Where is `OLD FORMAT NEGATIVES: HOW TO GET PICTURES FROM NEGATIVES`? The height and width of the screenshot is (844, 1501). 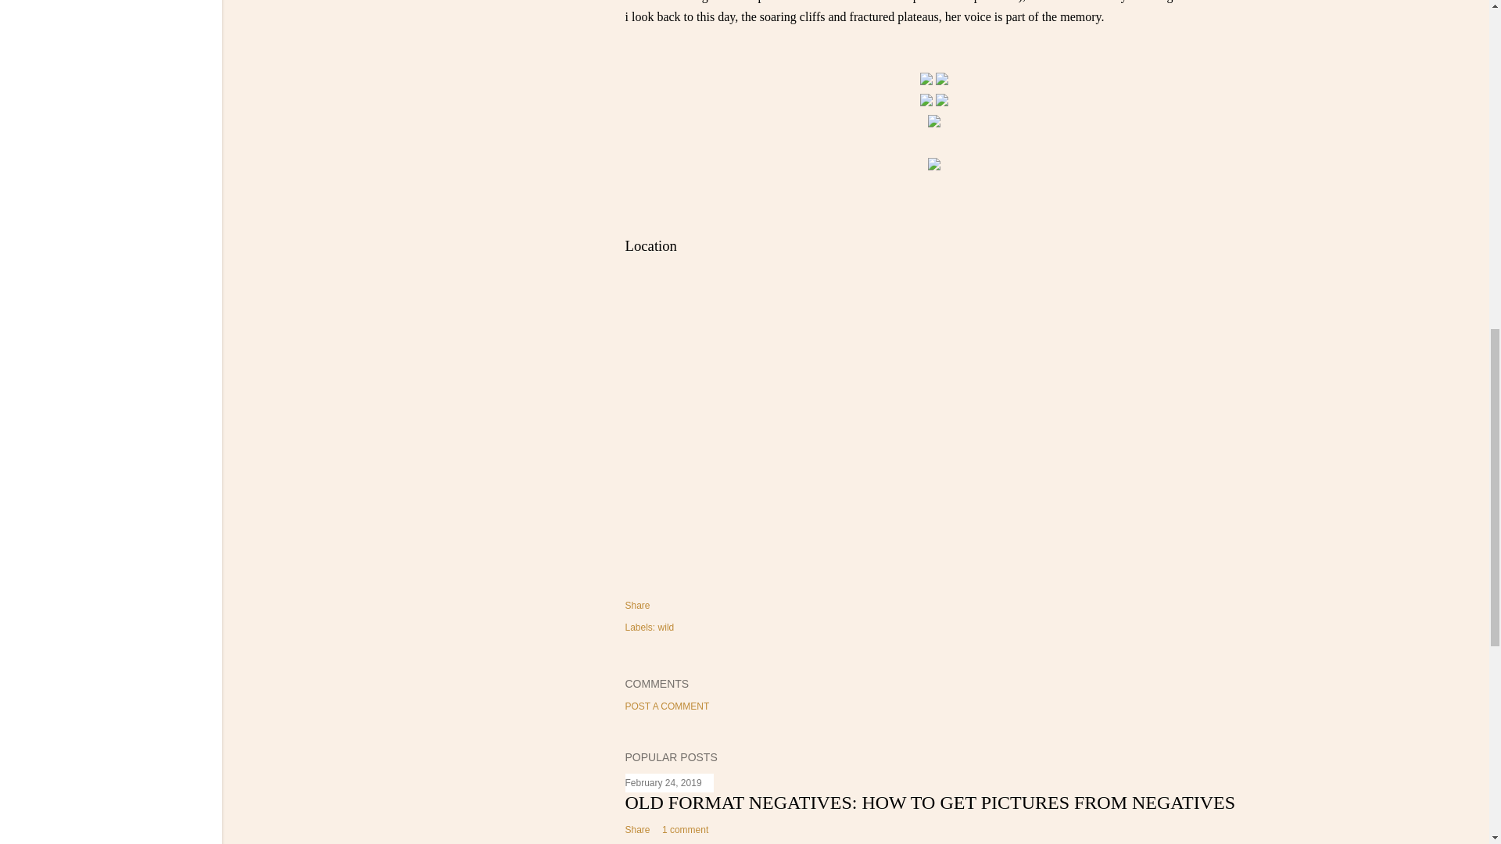 OLD FORMAT NEGATIVES: HOW TO GET PICTURES FROM NEGATIVES is located at coordinates (930, 803).